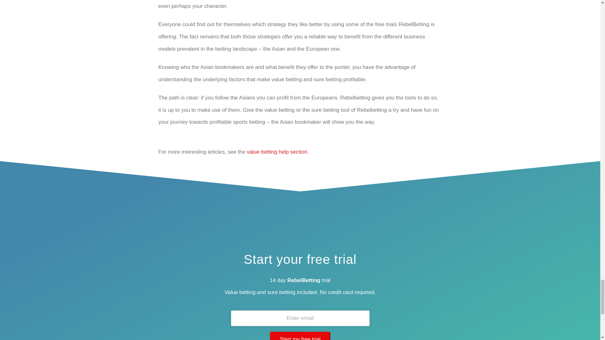 Image resolution: width=605 pixels, height=340 pixels. I want to click on Start my free trial, so click(300, 336).